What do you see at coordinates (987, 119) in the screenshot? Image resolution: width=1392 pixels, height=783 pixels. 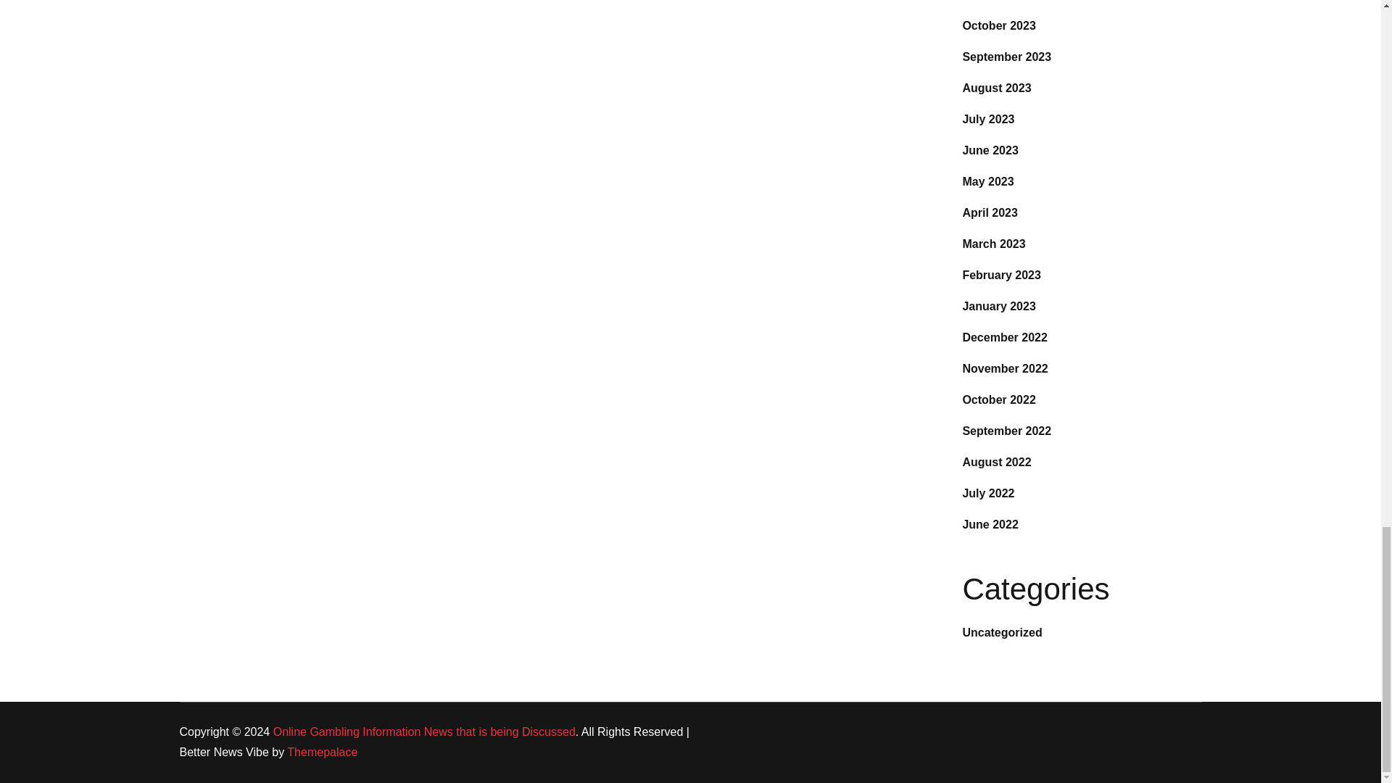 I see `July 2023` at bounding box center [987, 119].